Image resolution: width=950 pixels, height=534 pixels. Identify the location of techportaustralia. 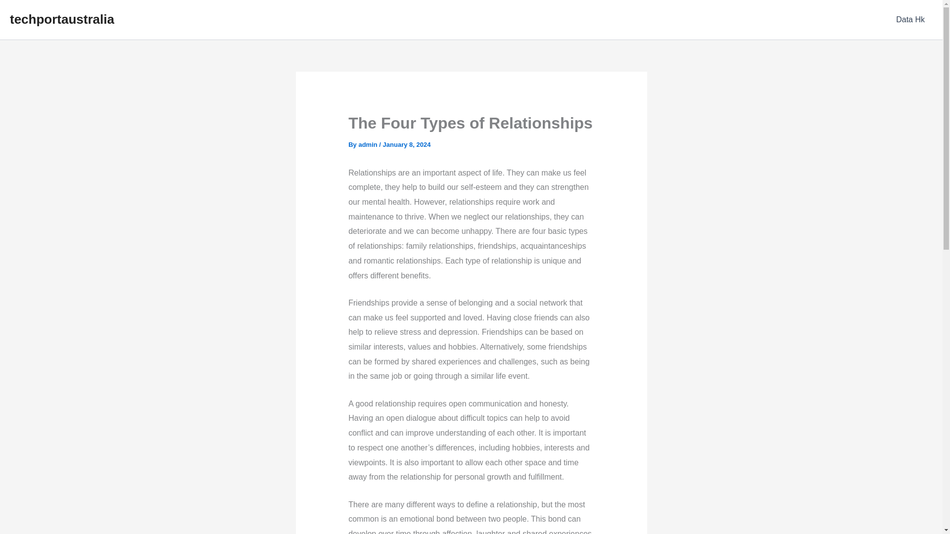
(61, 19).